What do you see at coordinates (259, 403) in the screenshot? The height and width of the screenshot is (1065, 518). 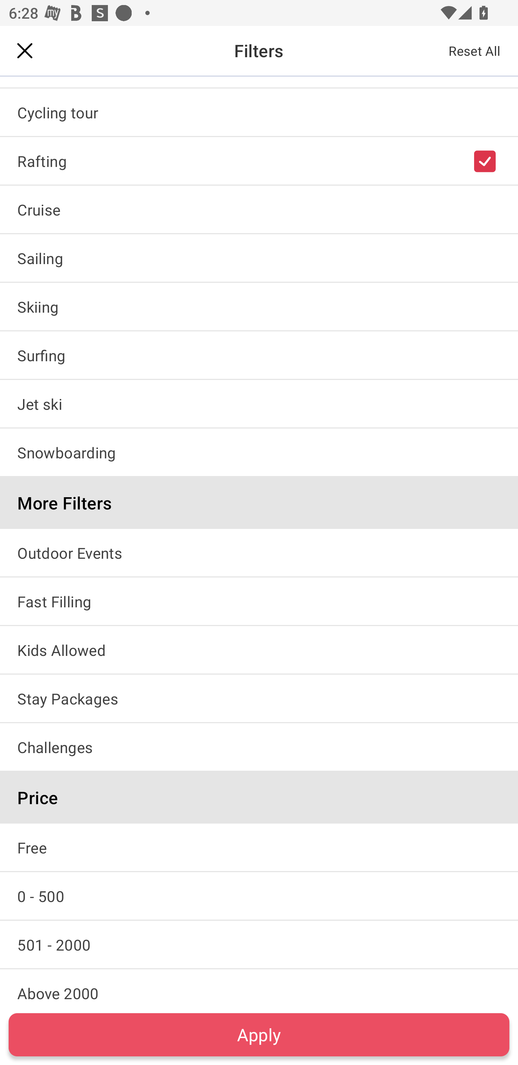 I see `Jet ski` at bounding box center [259, 403].